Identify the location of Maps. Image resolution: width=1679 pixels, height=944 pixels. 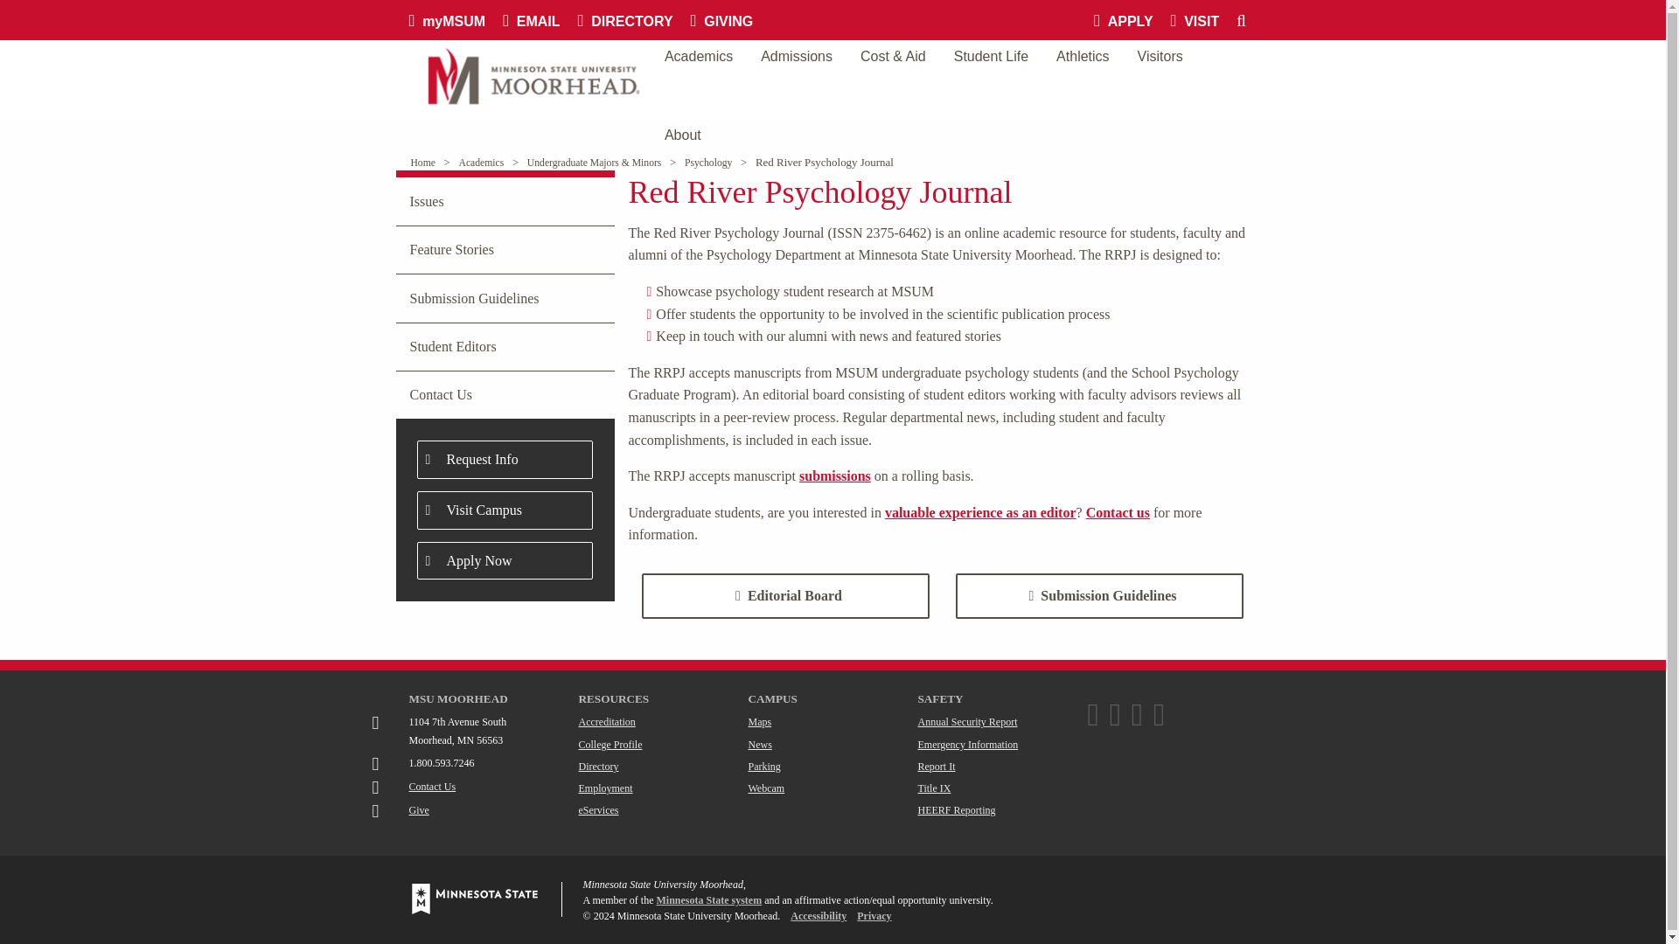
(761, 721).